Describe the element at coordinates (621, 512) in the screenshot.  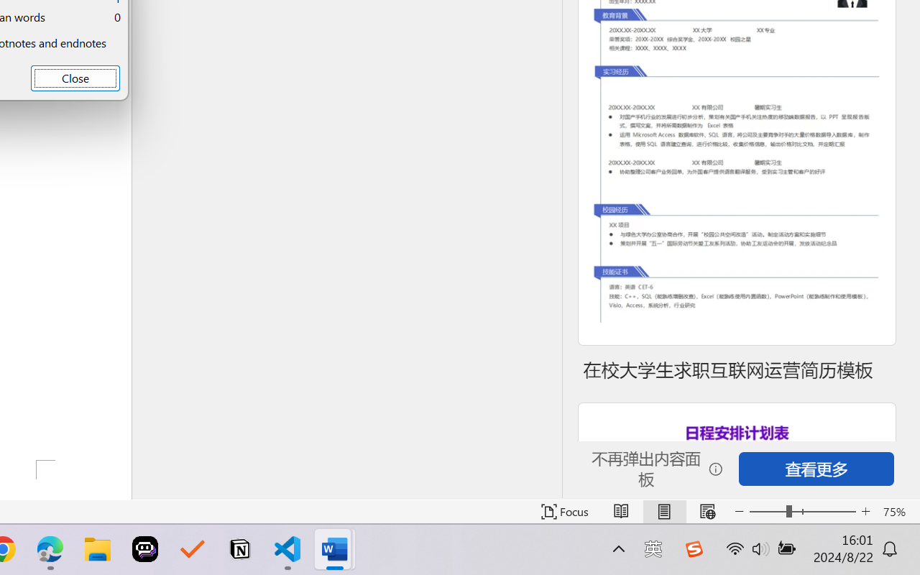
I see `Read Mode` at that location.